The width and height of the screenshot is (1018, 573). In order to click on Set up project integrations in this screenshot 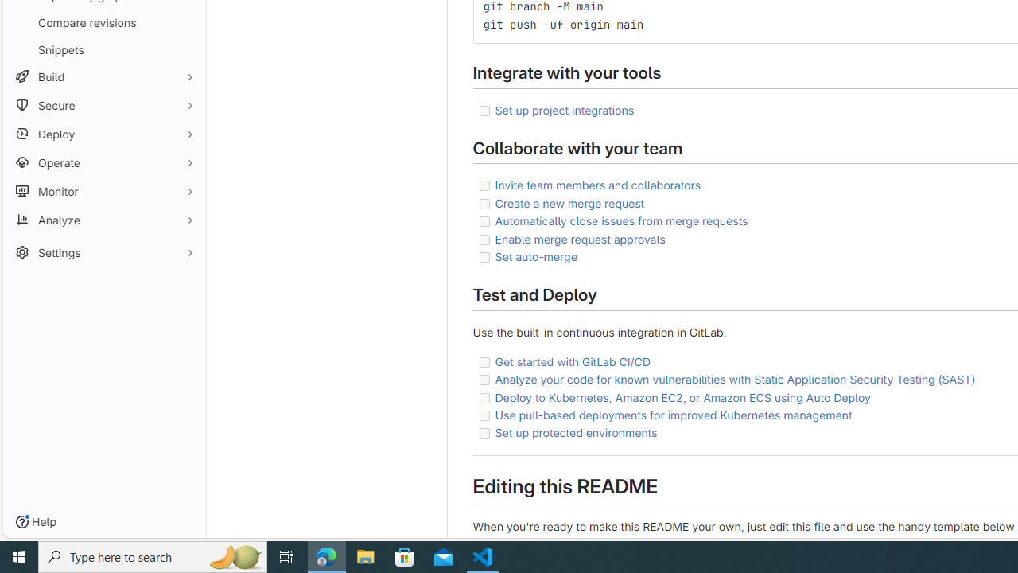, I will do `click(565, 109)`.